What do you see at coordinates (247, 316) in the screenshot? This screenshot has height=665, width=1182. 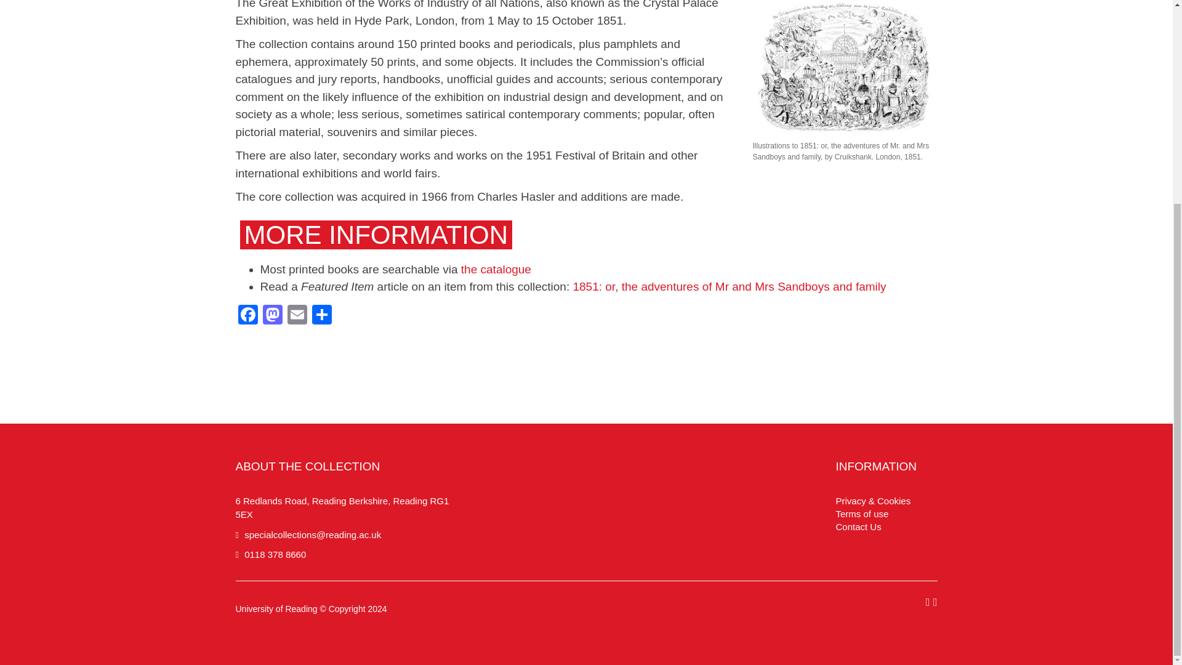 I see `Facebook` at bounding box center [247, 316].